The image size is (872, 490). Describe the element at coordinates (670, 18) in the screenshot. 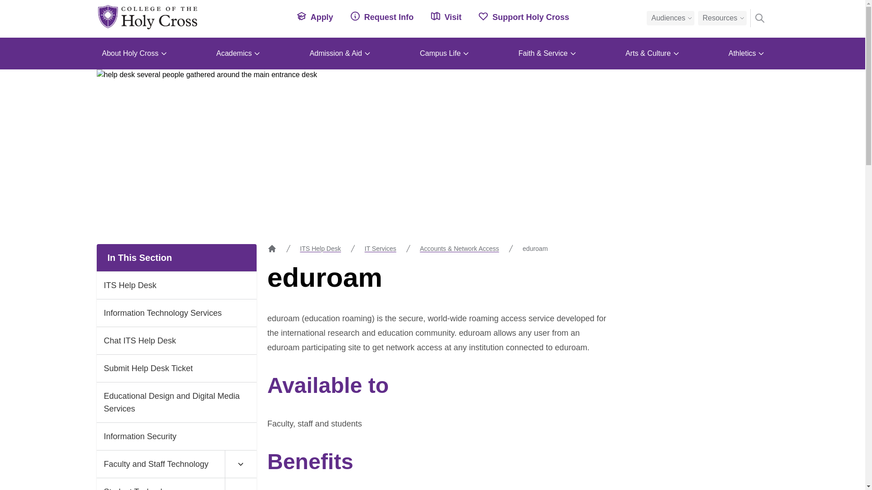

I see `Audiences` at that location.